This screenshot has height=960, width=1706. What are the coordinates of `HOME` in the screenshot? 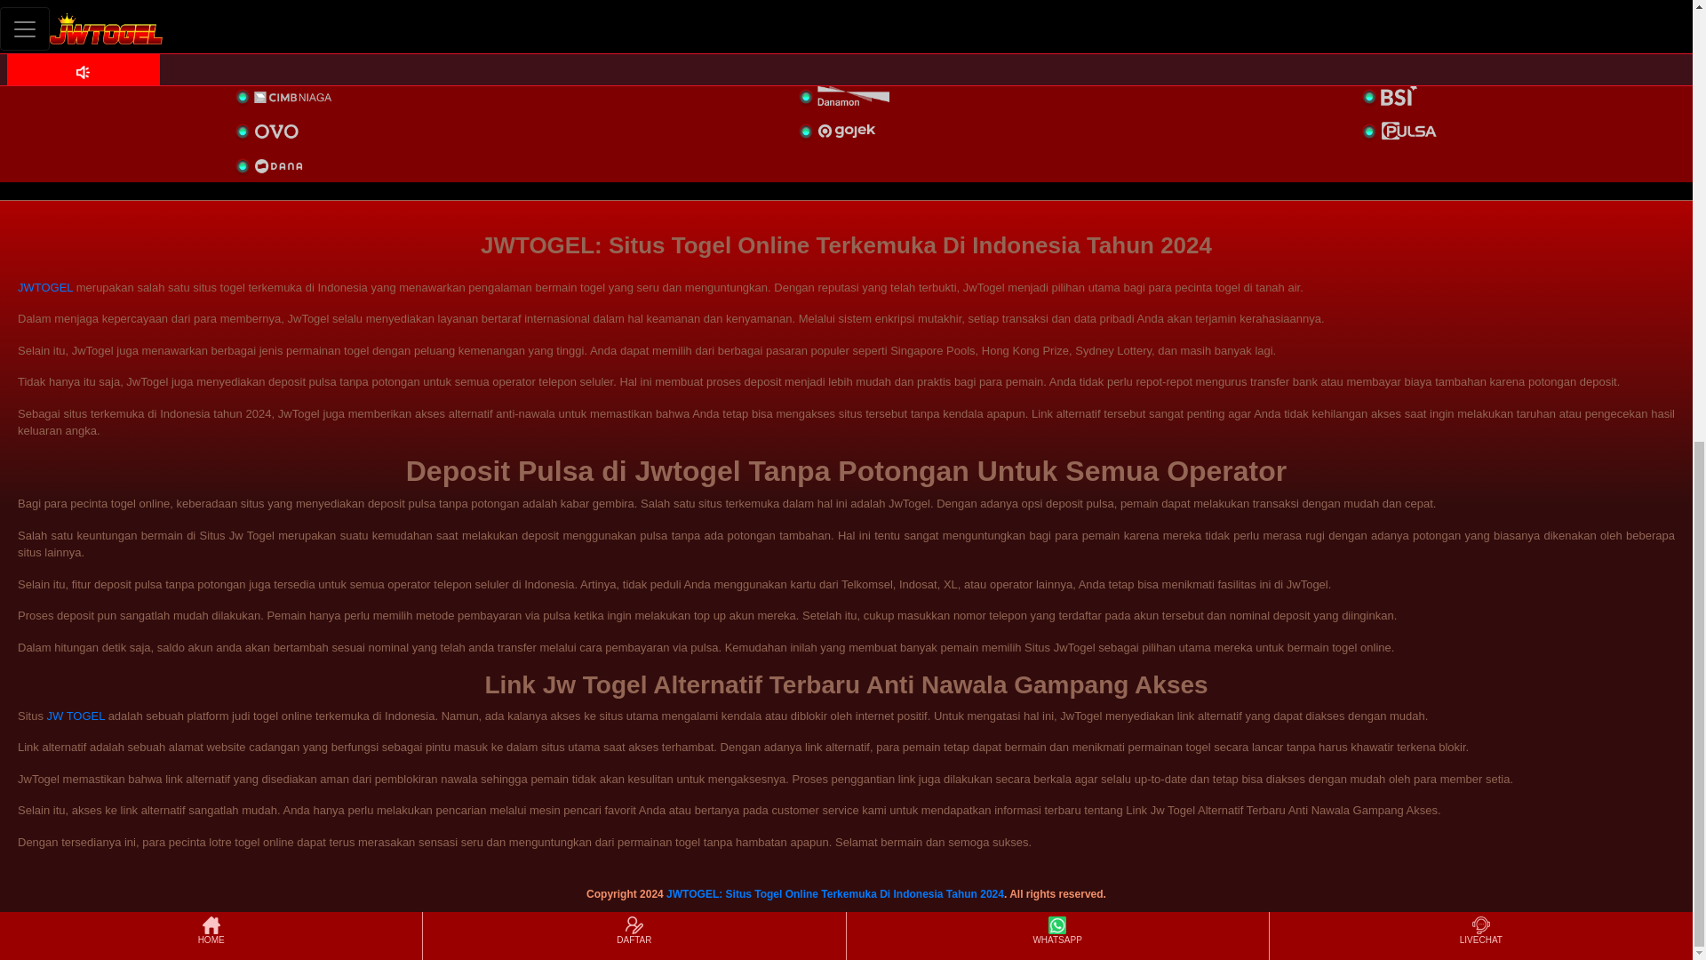 It's located at (210, 121).